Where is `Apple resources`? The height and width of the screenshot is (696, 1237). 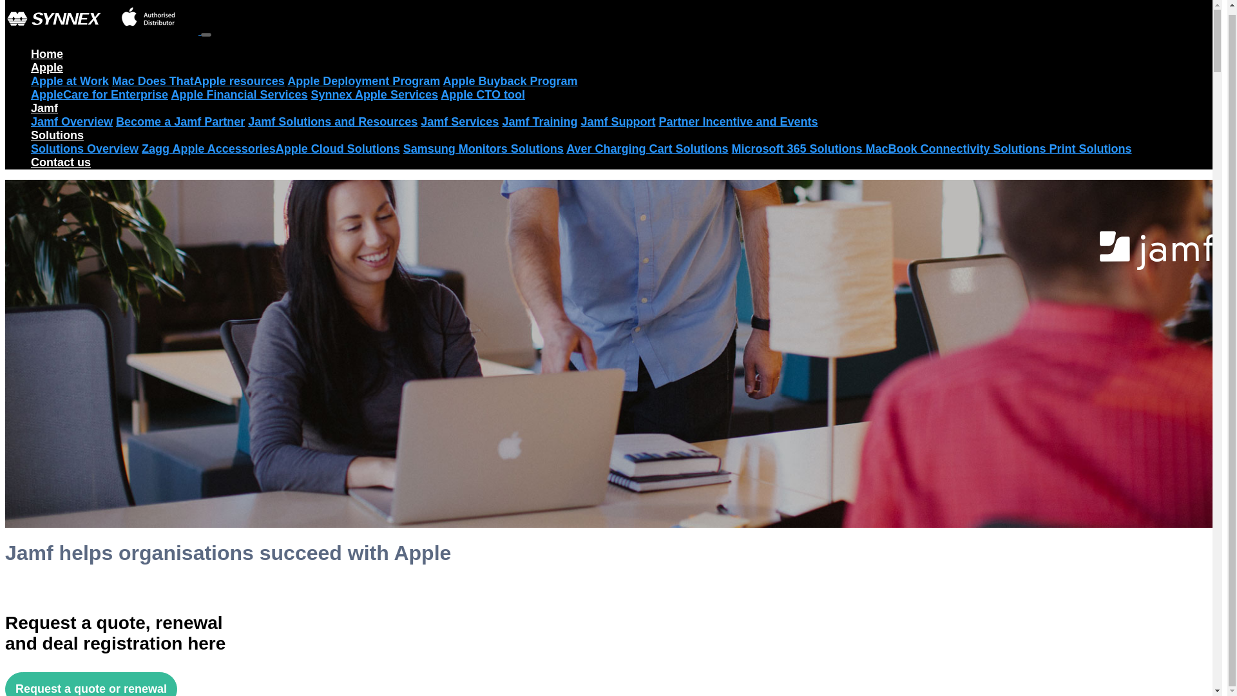
Apple resources is located at coordinates (239, 81).